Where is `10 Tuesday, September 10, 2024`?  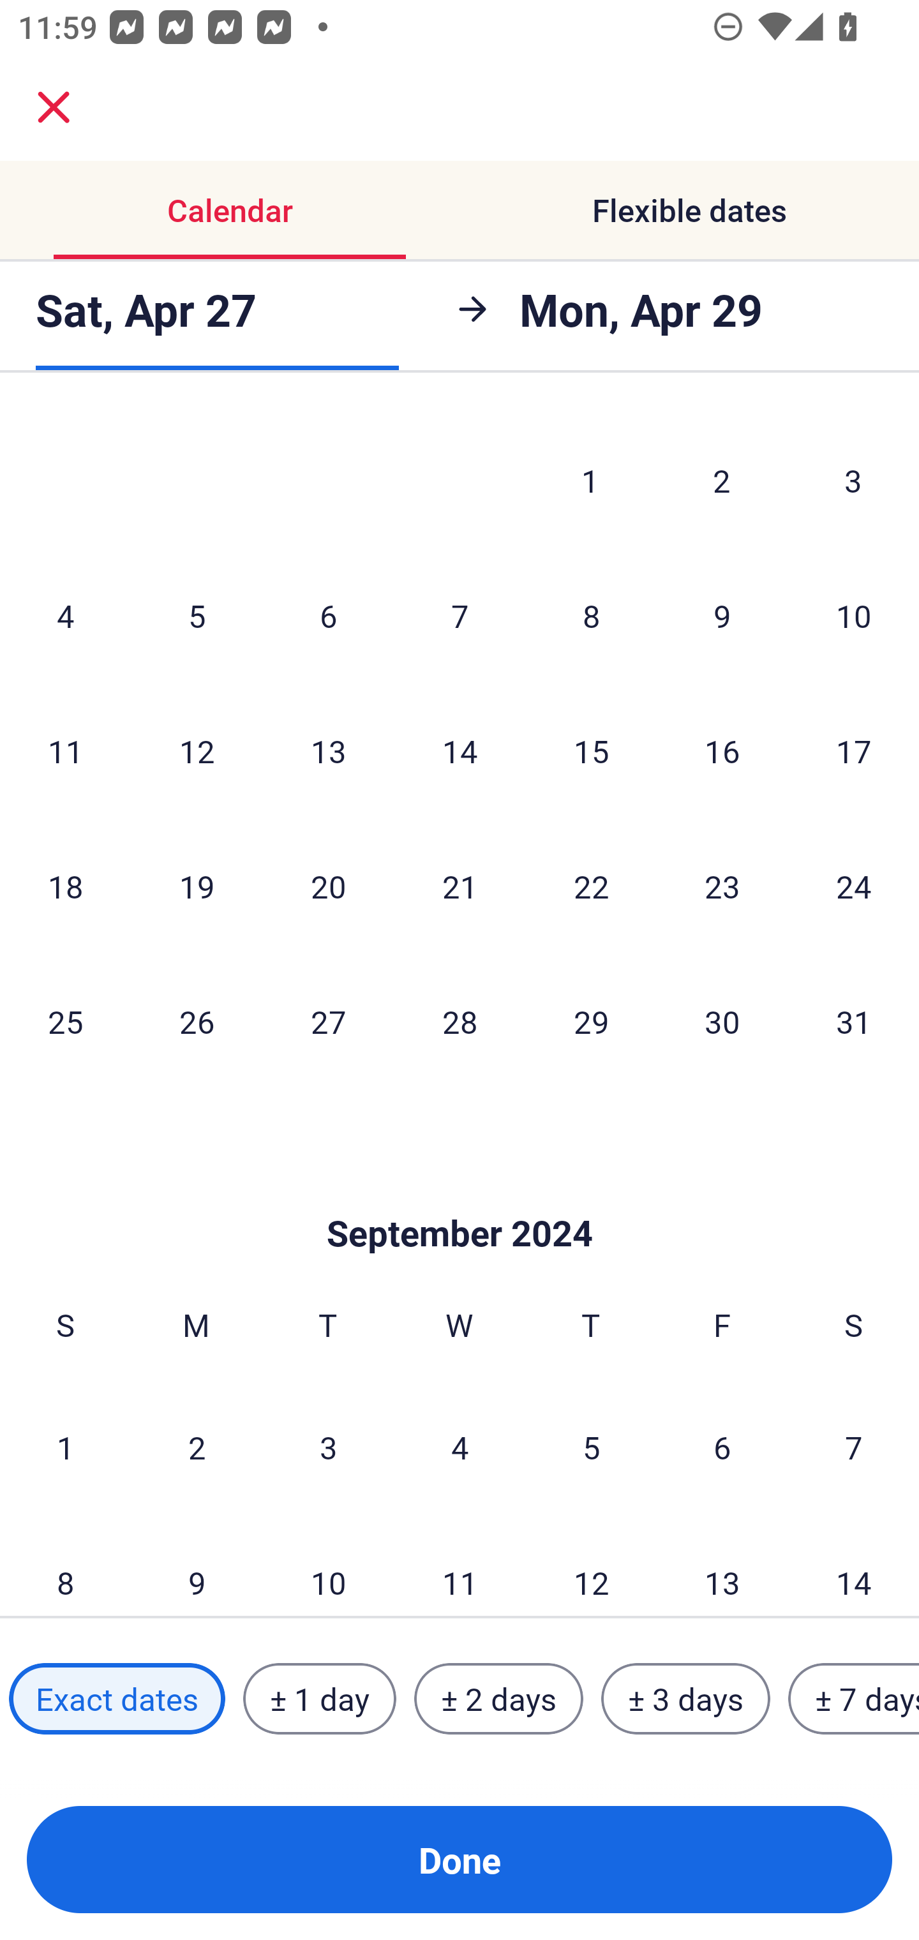
10 Tuesday, September 10, 2024 is located at coordinates (328, 1566).